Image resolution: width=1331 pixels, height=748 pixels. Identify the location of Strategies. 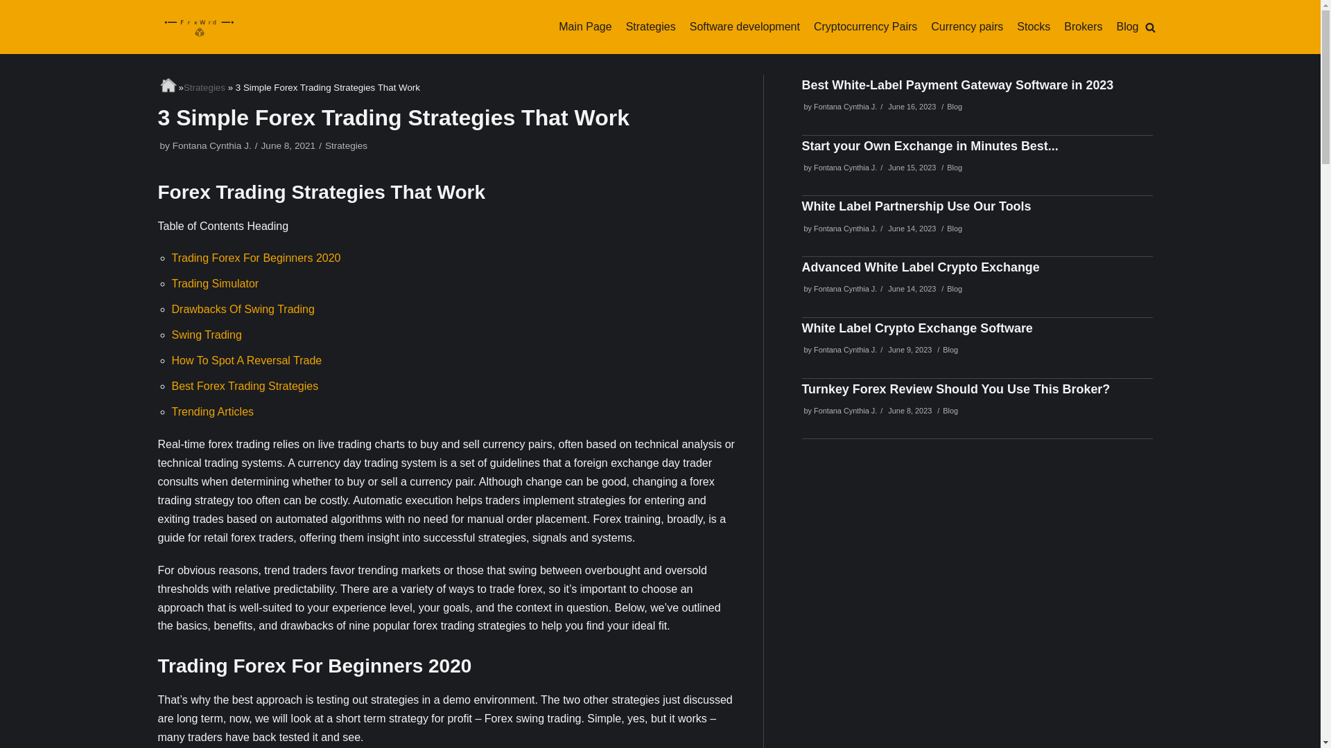
(345, 145).